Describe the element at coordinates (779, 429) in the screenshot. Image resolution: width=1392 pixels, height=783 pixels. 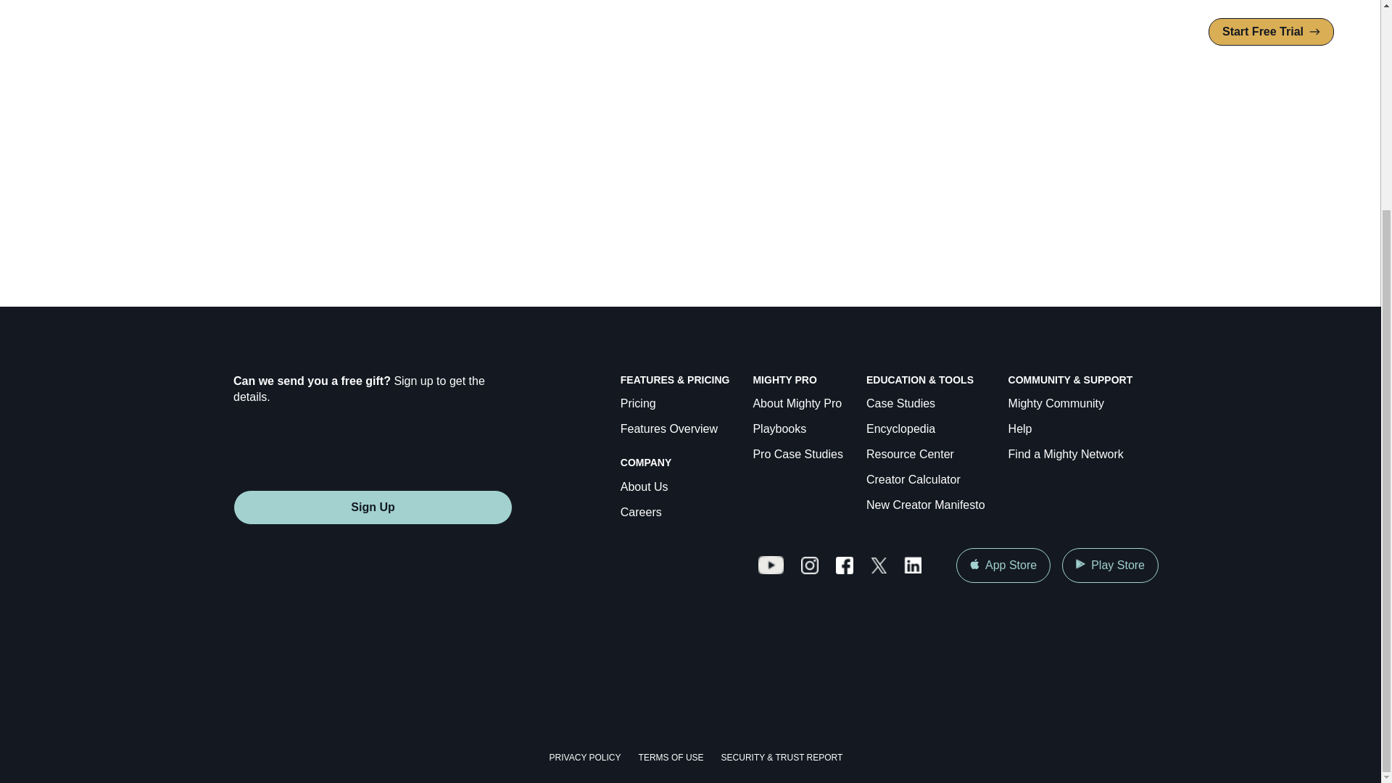
I see `Playbooks` at that location.